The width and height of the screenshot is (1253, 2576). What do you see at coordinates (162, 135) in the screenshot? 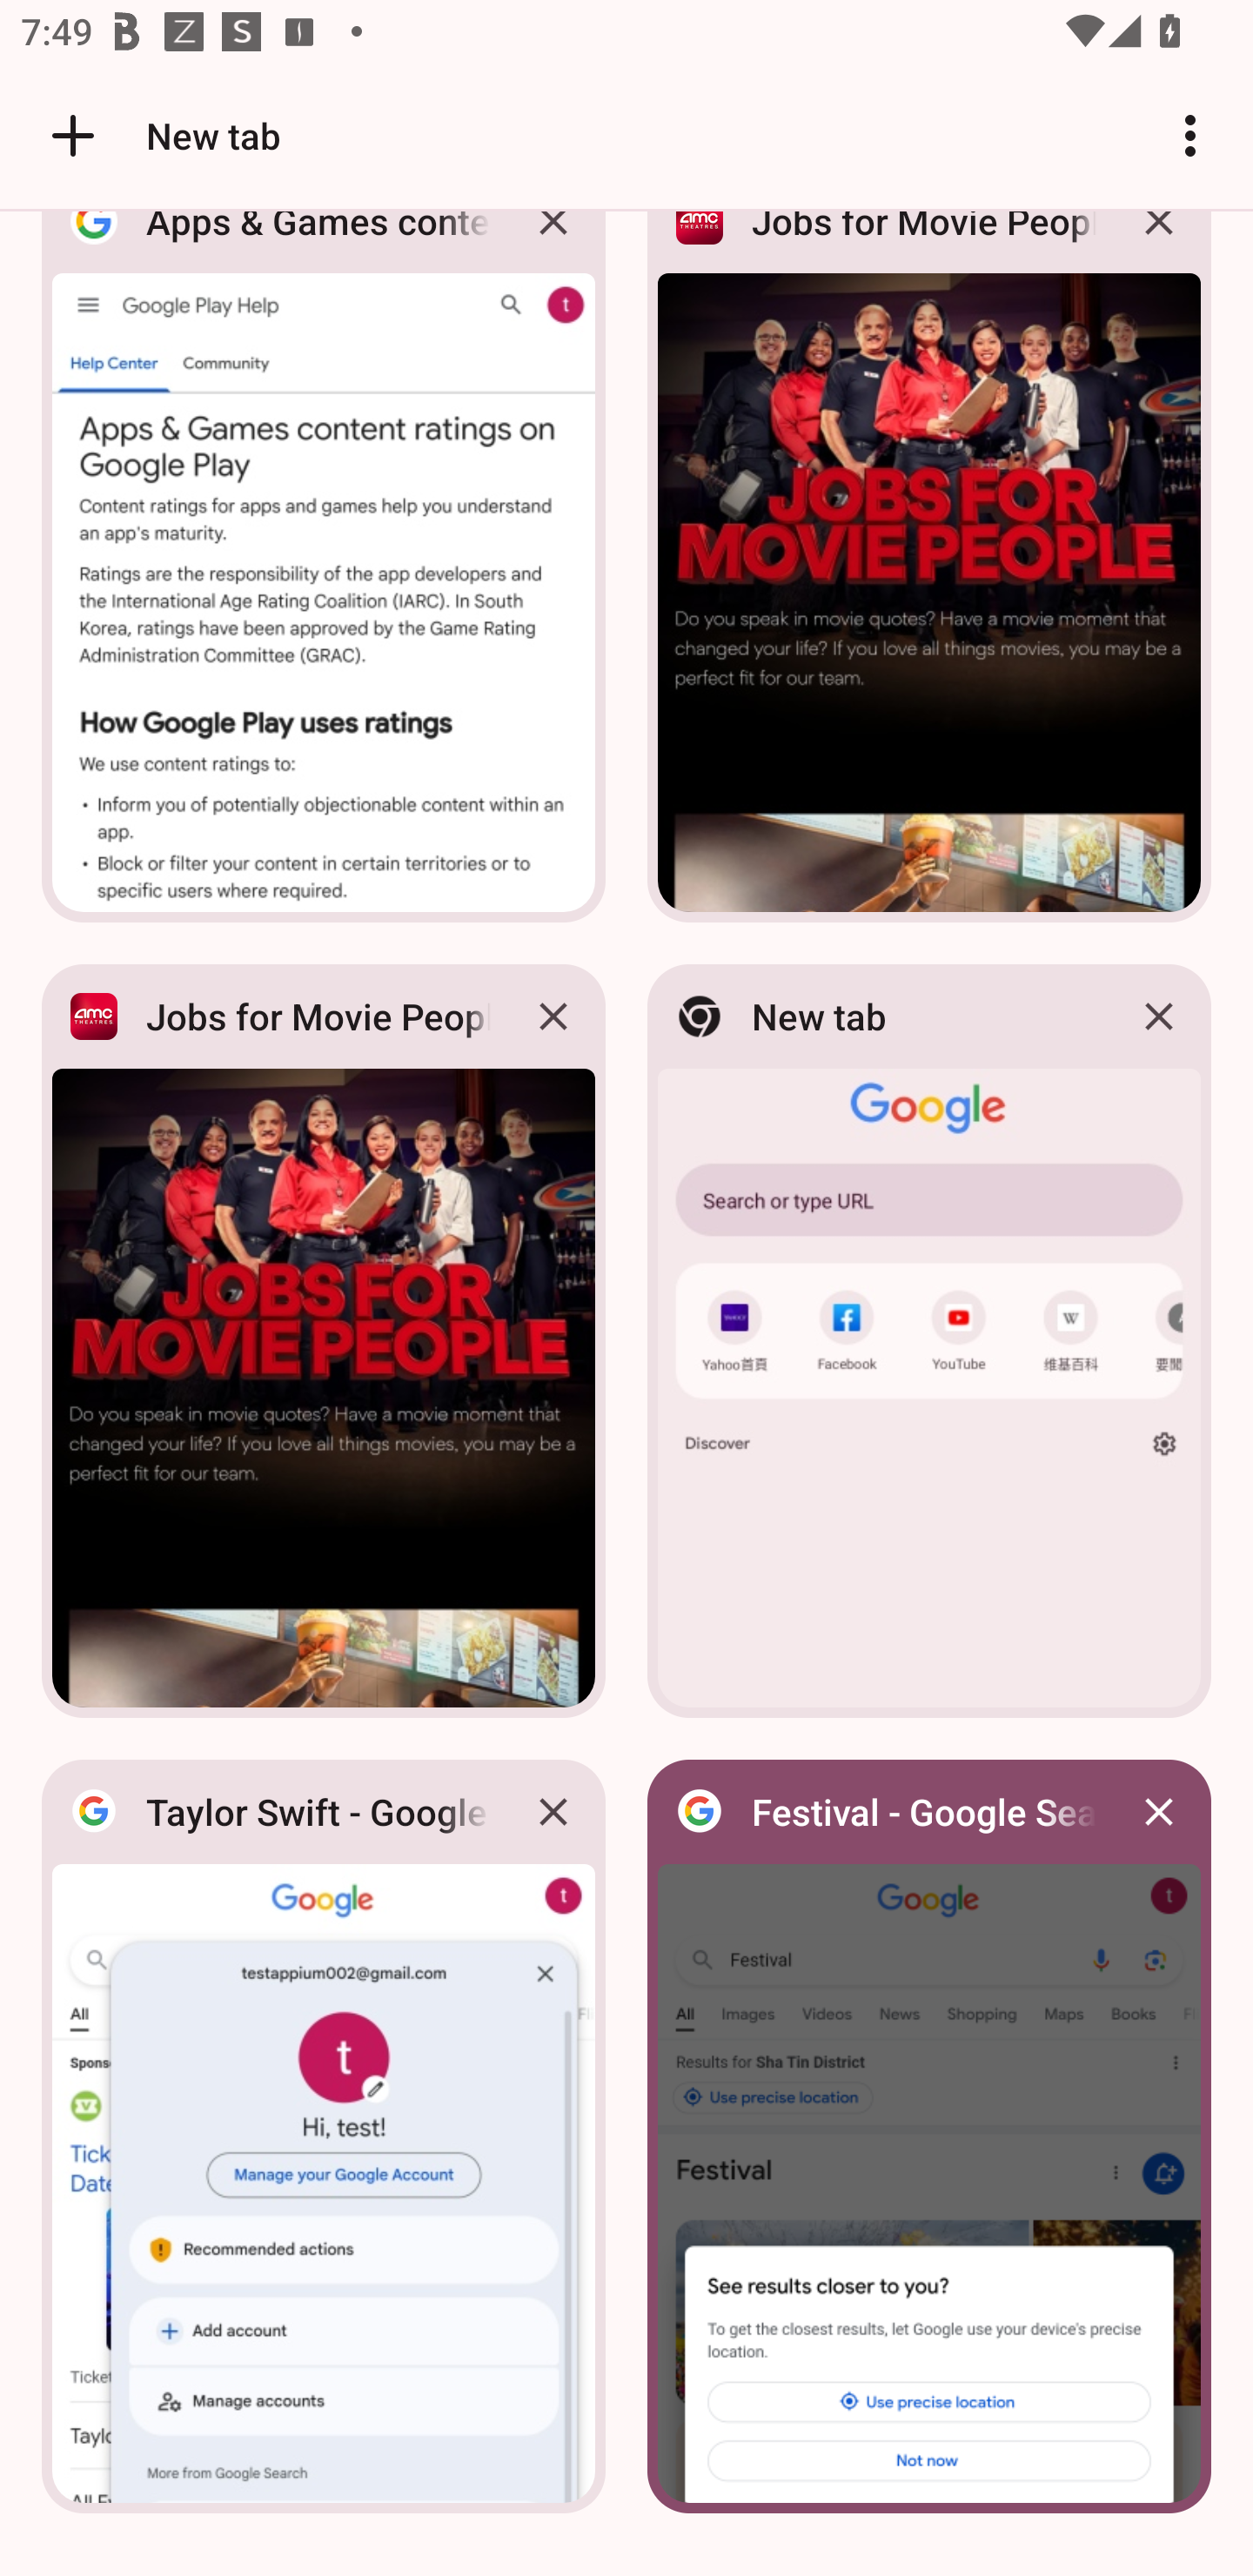
I see `New tab` at bounding box center [162, 135].